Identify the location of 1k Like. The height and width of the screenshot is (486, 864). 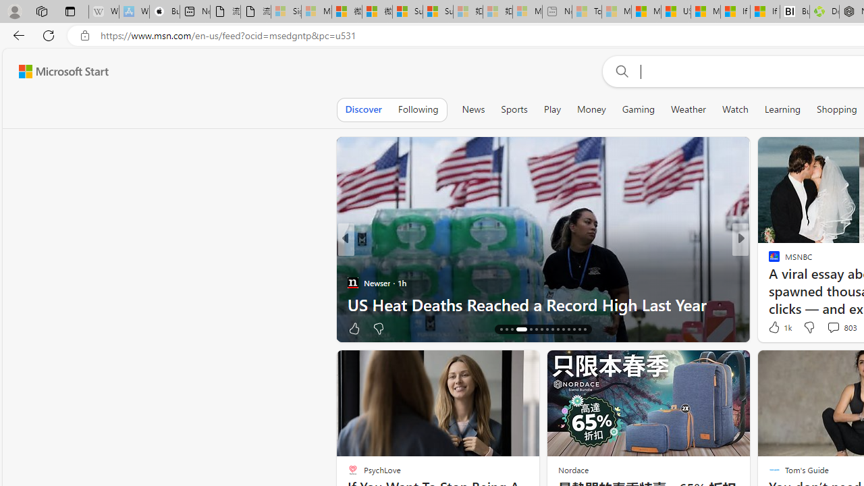
(779, 327).